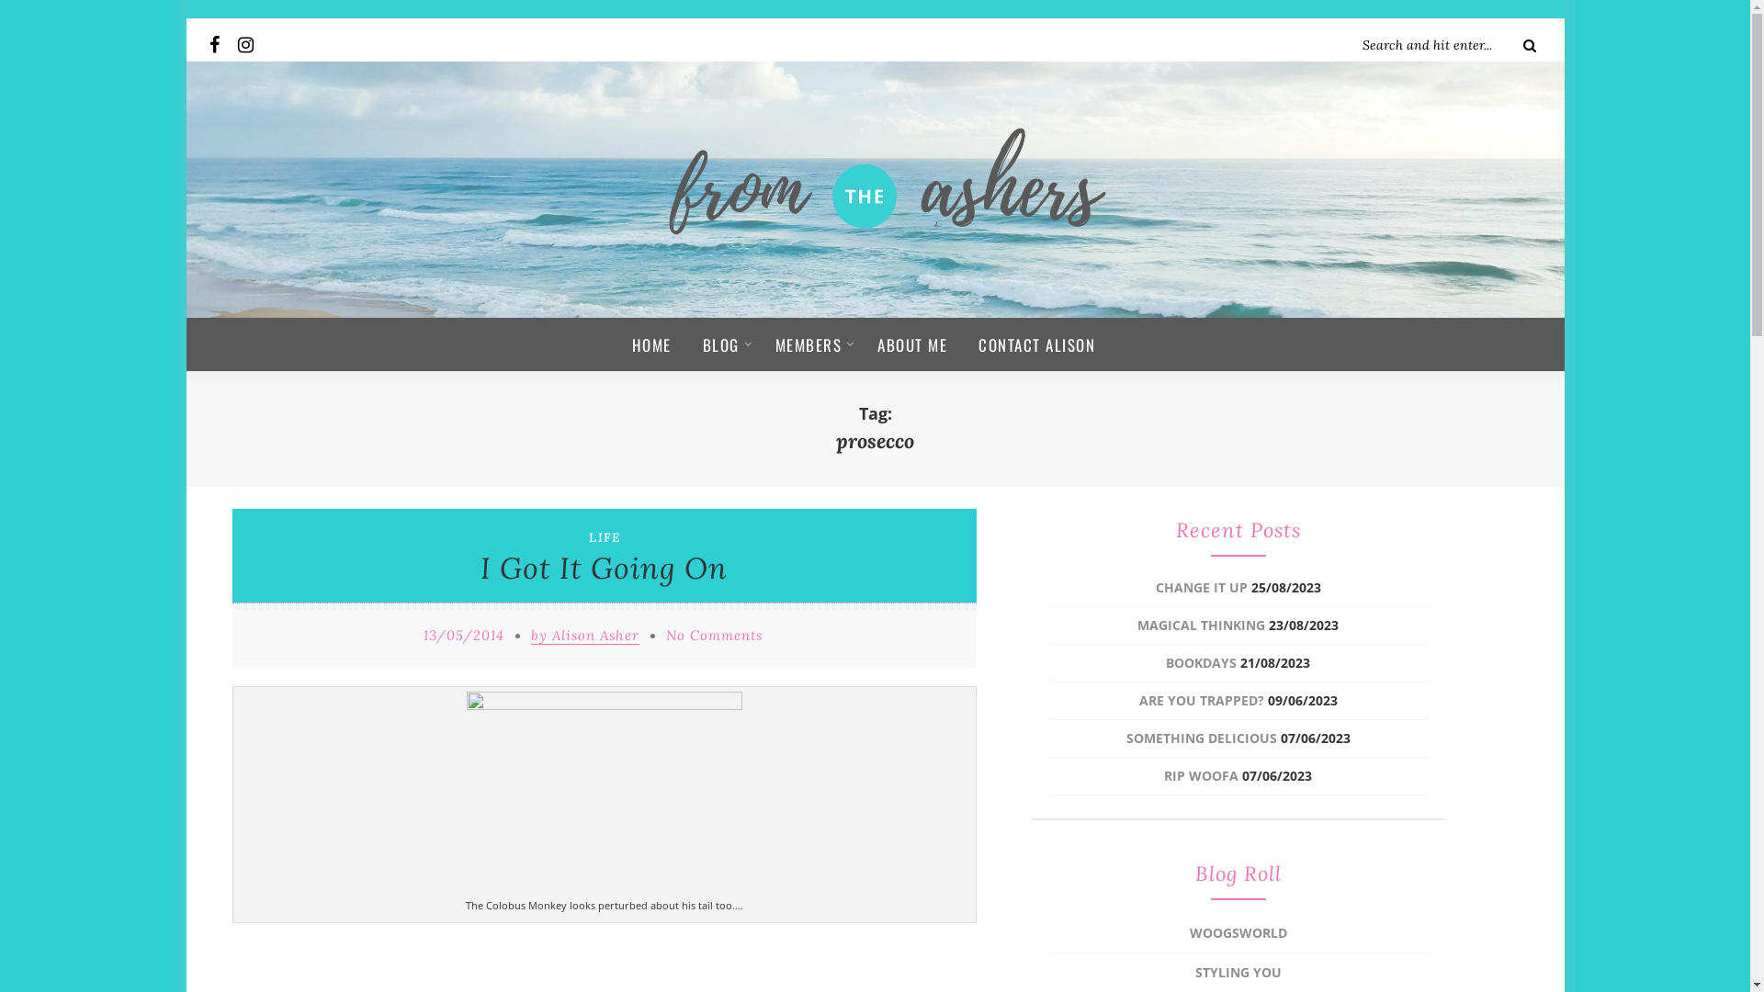 The width and height of the screenshot is (1764, 992). Describe the element at coordinates (585, 636) in the screenshot. I see `by Alison Asher` at that location.